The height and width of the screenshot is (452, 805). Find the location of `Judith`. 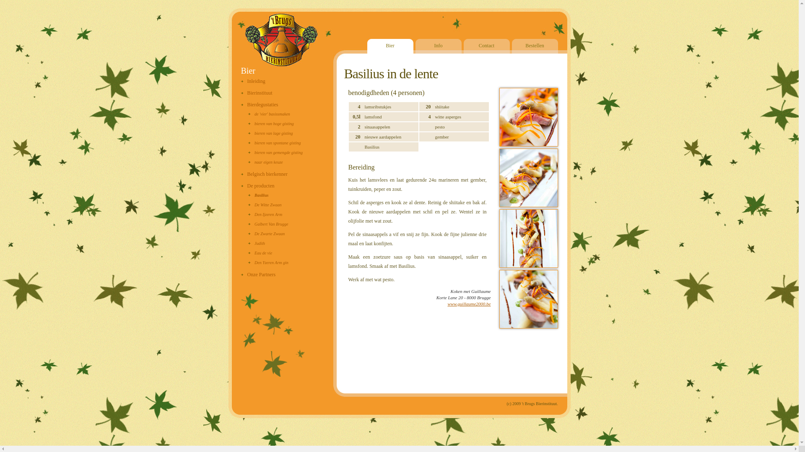

Judith is located at coordinates (257, 244).